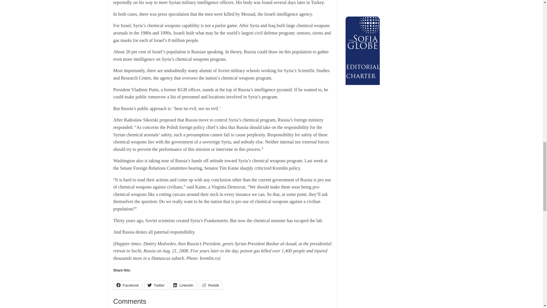 The width and height of the screenshot is (547, 308). Describe the element at coordinates (156, 285) in the screenshot. I see `Click to share on Twitter` at that location.